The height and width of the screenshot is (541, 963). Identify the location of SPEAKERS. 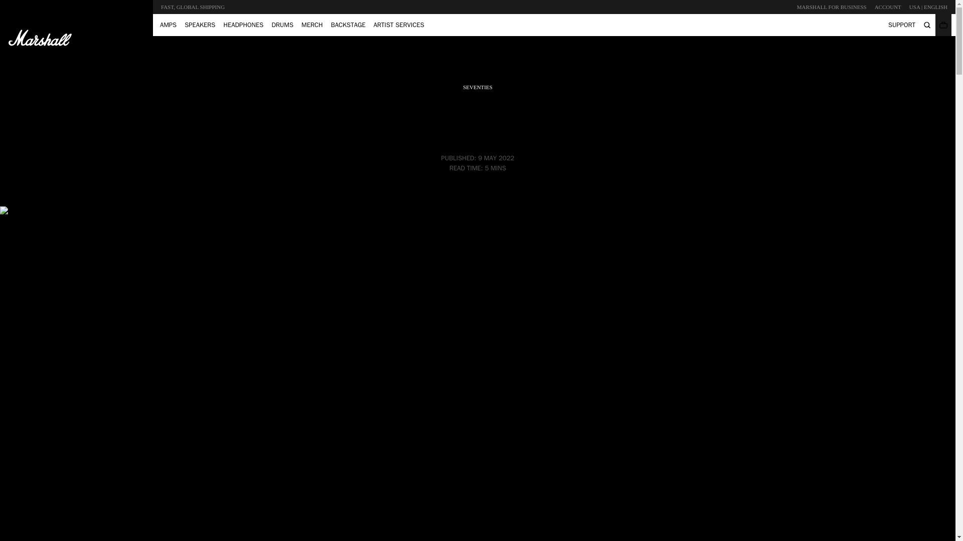
(200, 25).